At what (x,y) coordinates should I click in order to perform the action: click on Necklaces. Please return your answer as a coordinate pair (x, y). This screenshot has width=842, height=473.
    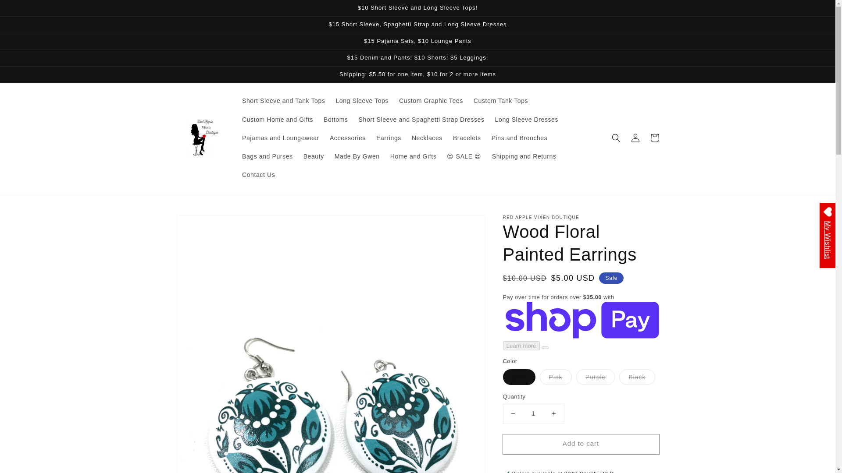
    Looking at the image, I should click on (427, 138).